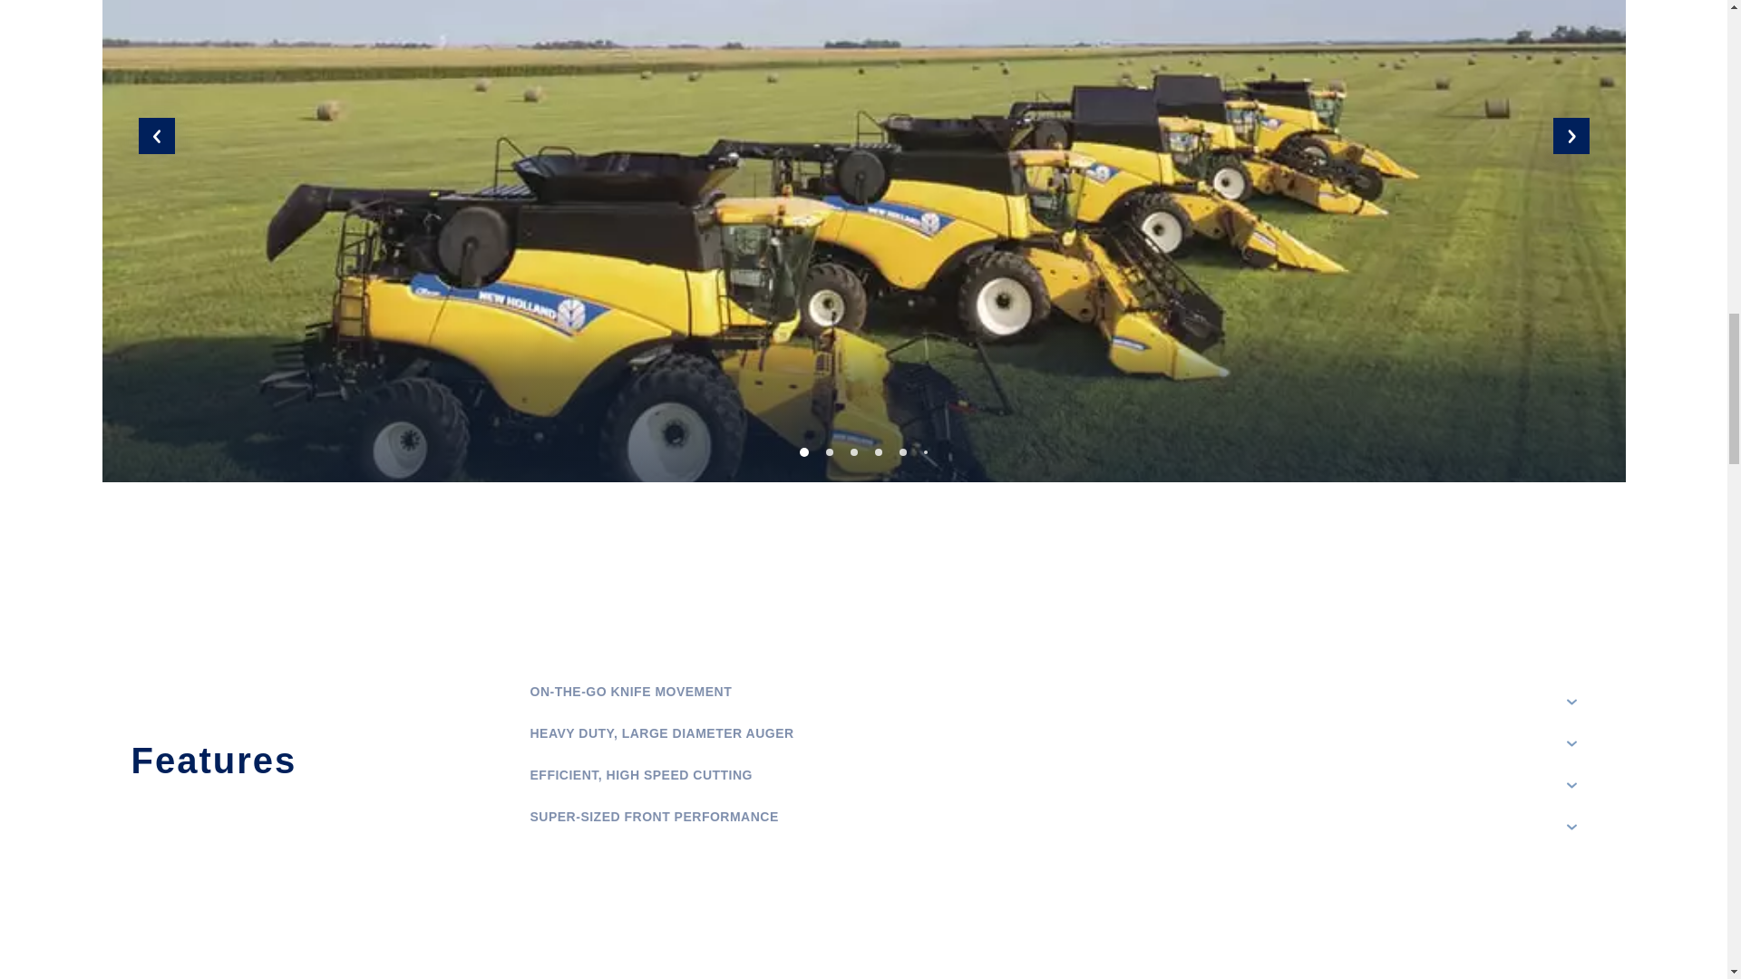  Describe the element at coordinates (1055, 785) in the screenshot. I see `EFFICIENT, HIGH SPEED CUTTING` at that location.